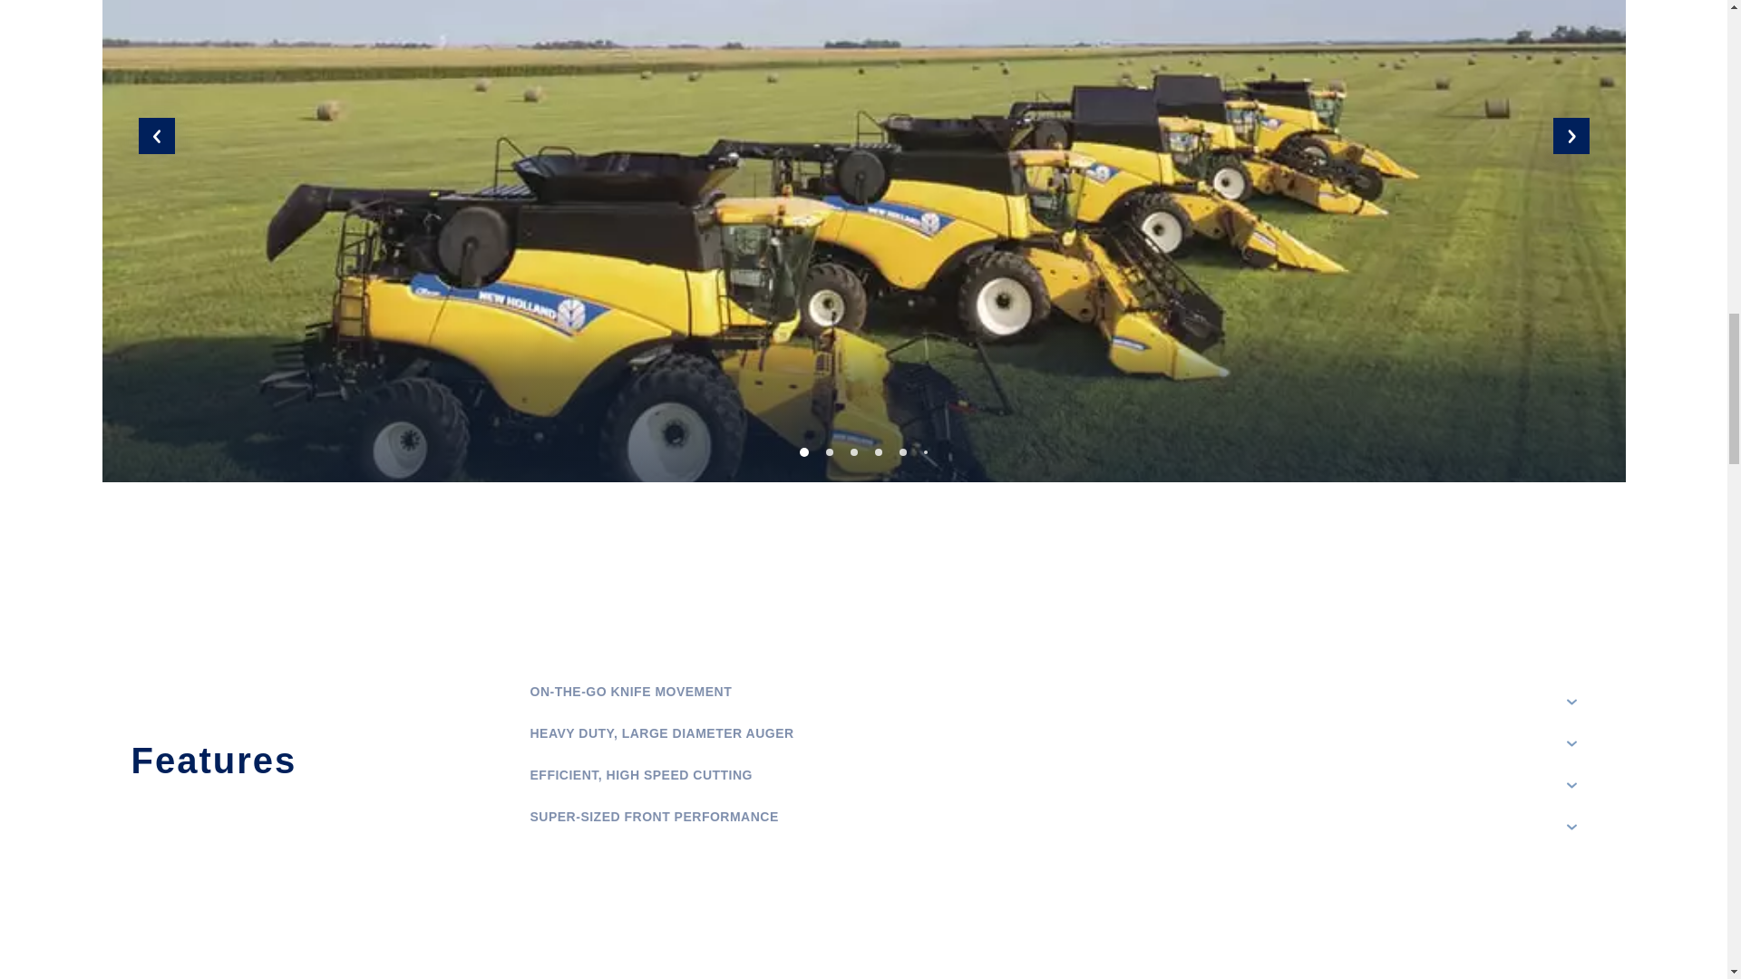  Describe the element at coordinates (1055, 785) in the screenshot. I see `EFFICIENT, HIGH SPEED CUTTING` at that location.